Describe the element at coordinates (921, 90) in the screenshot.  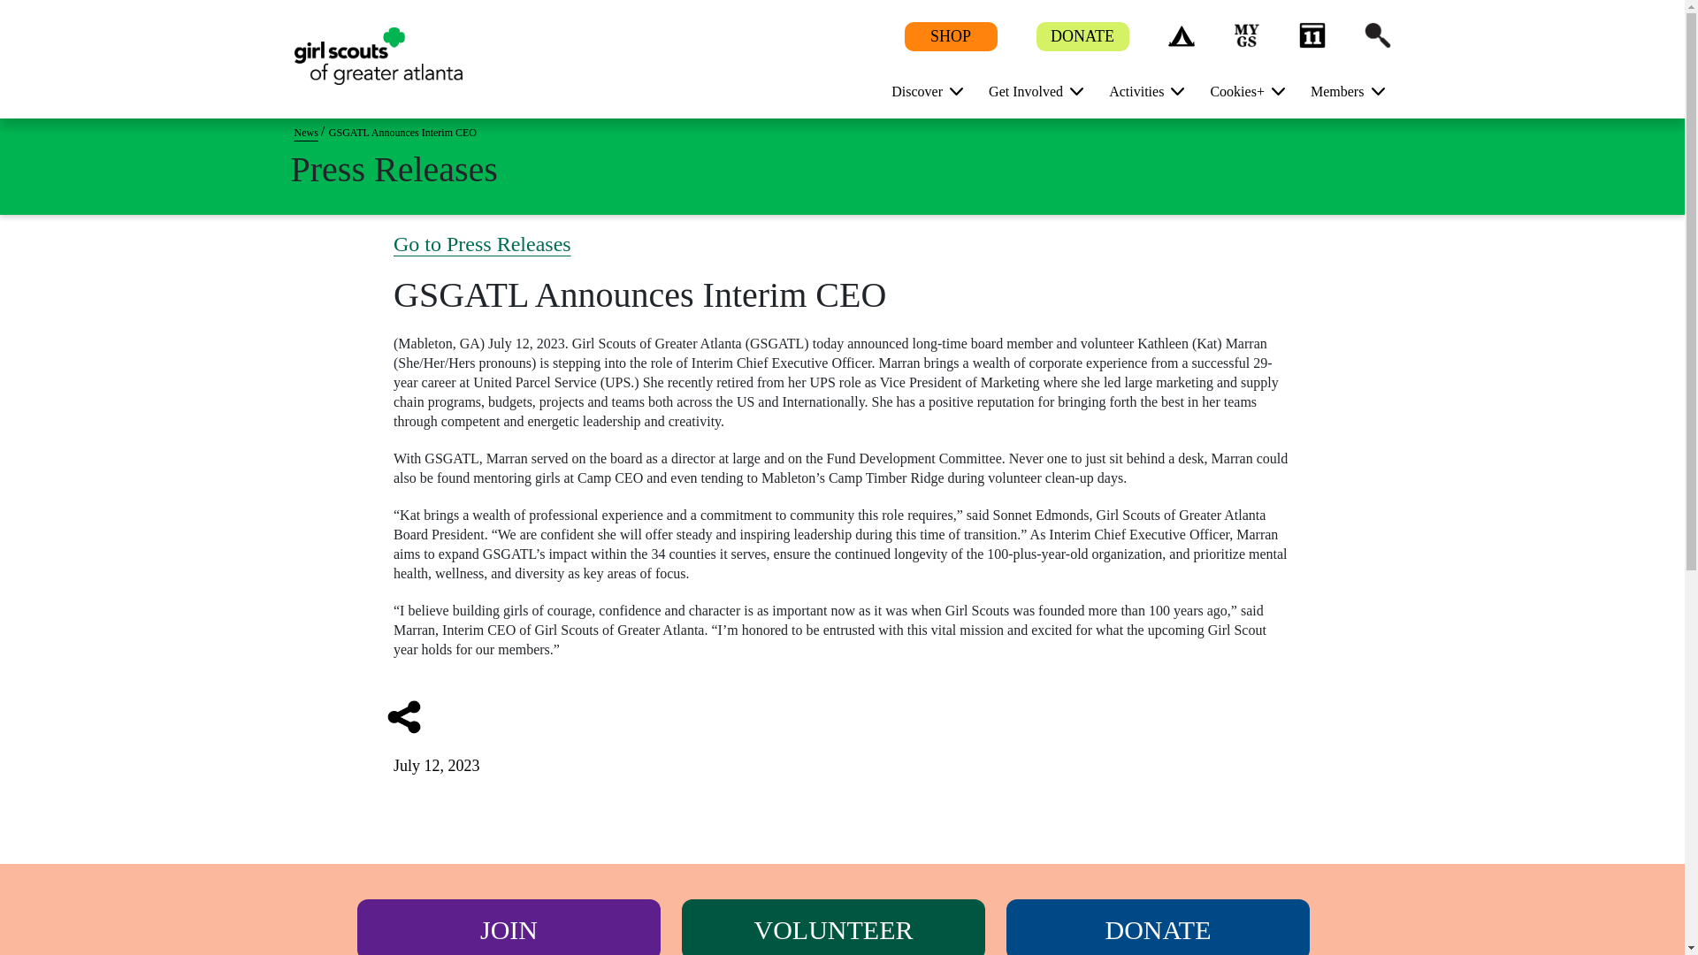
I see `Discover` at that location.